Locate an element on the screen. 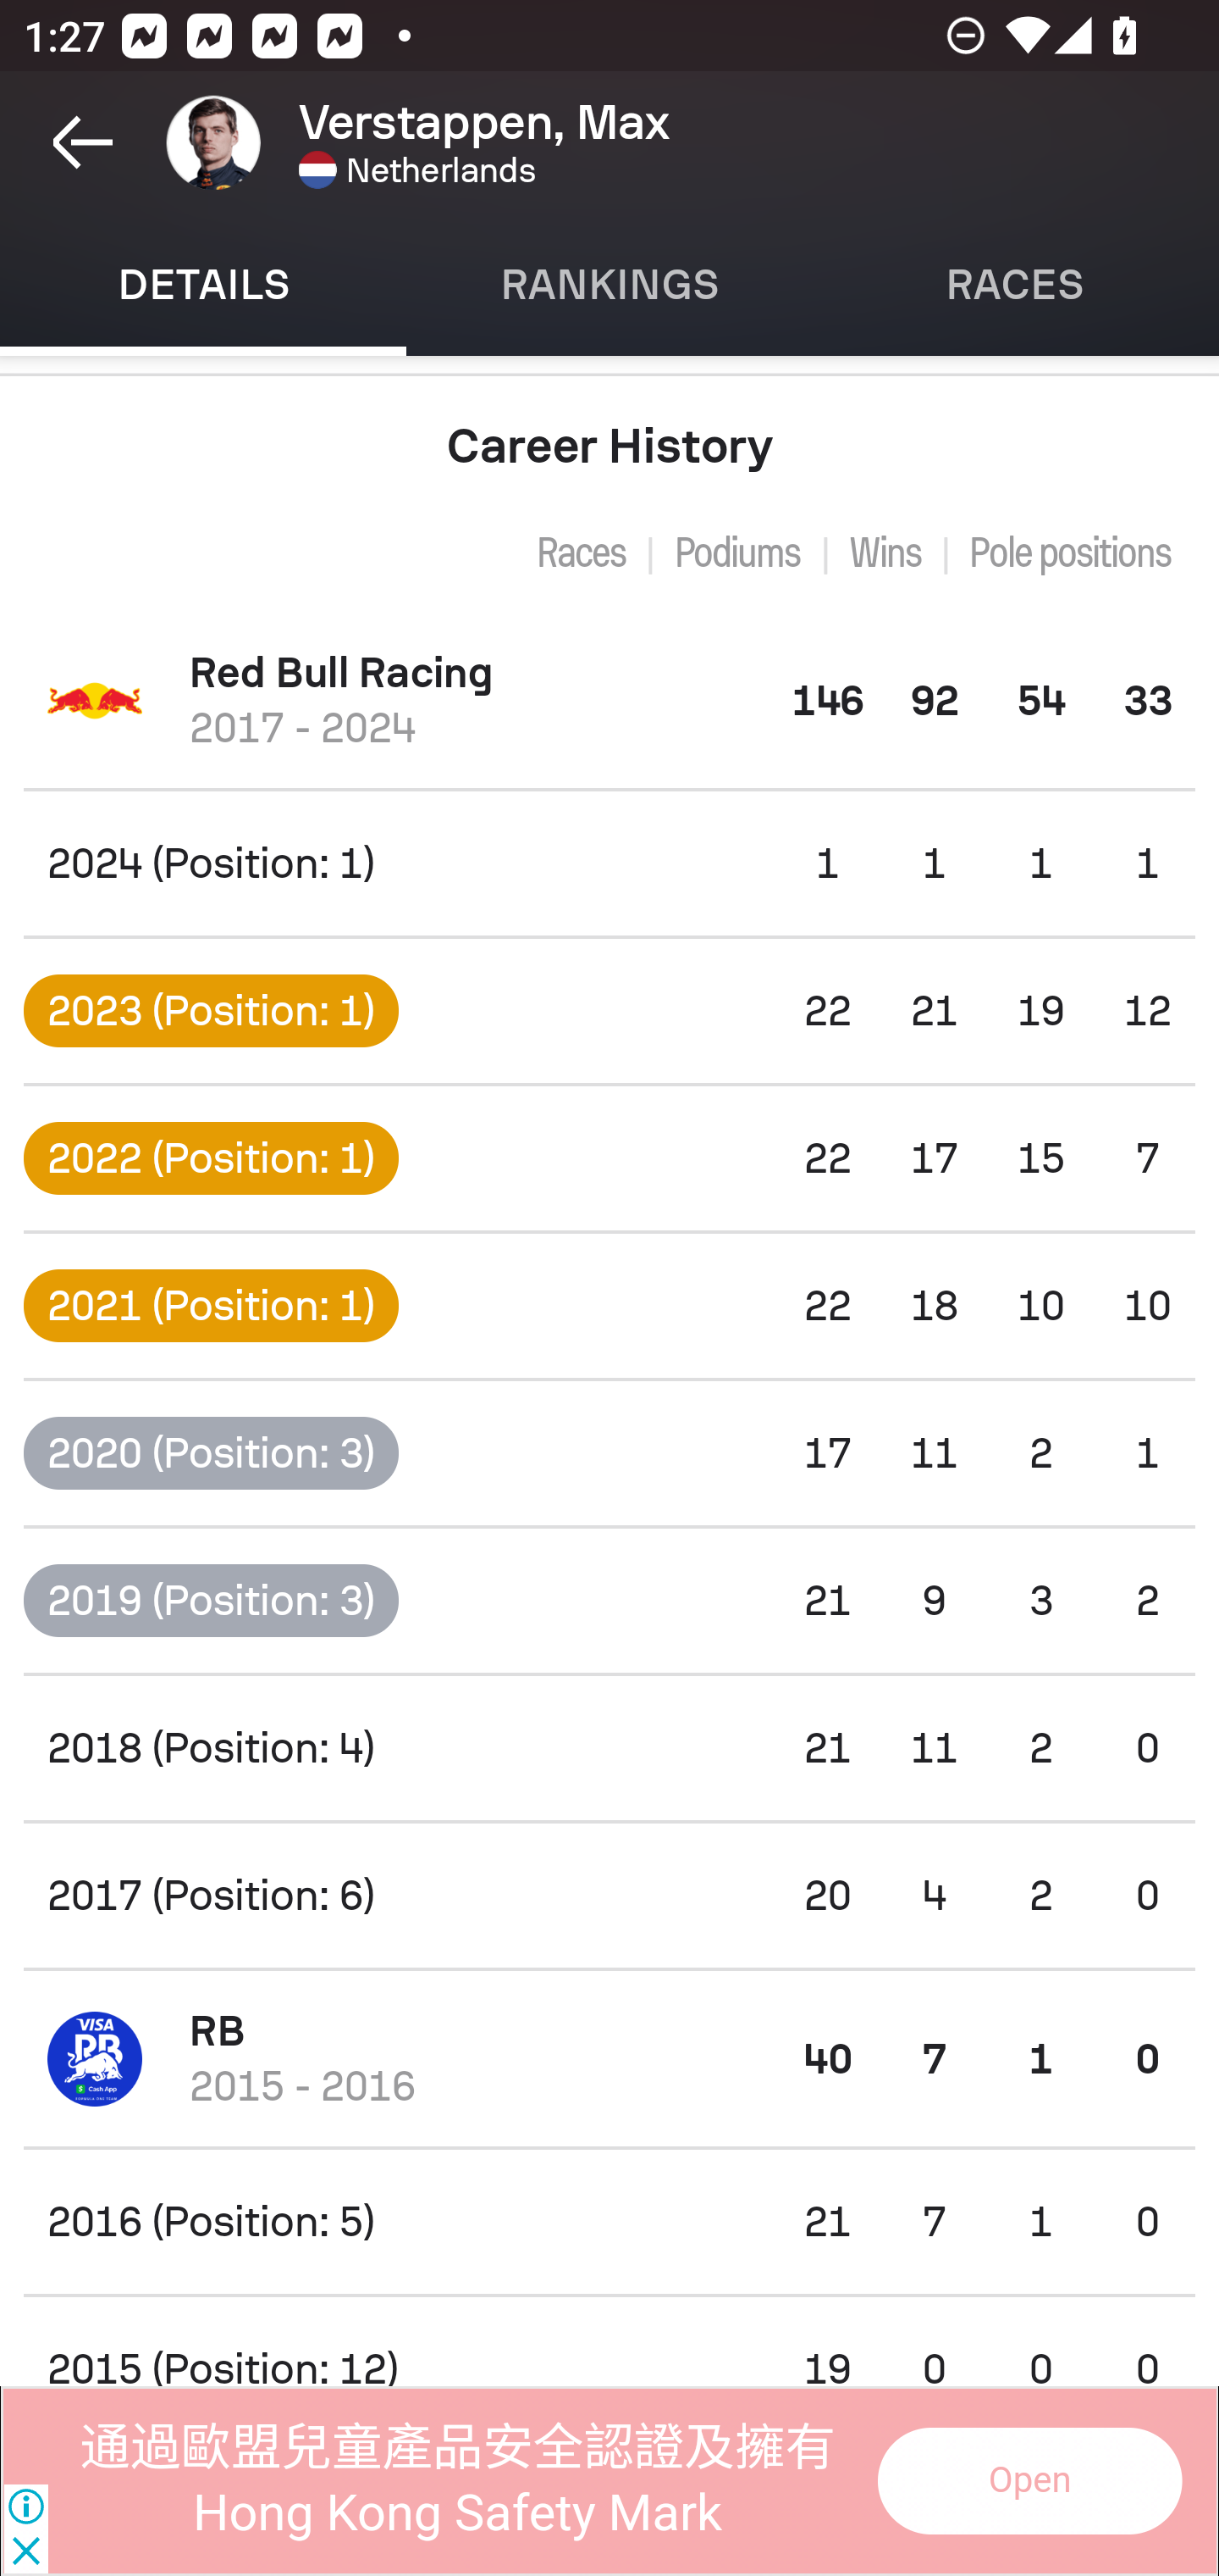 The width and height of the screenshot is (1219, 2576). Red Bull Racing 2017 - 2024 146 92 54 33 is located at coordinates (609, 700).